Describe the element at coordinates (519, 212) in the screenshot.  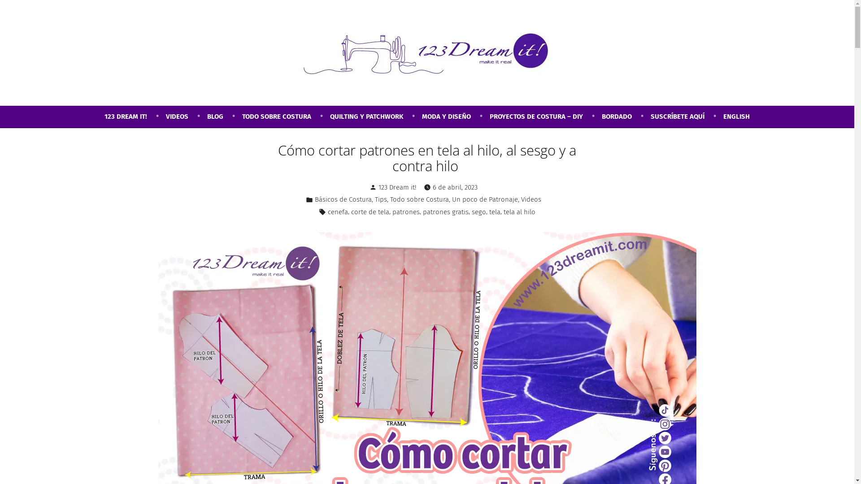
I see `tela al hilo` at that location.